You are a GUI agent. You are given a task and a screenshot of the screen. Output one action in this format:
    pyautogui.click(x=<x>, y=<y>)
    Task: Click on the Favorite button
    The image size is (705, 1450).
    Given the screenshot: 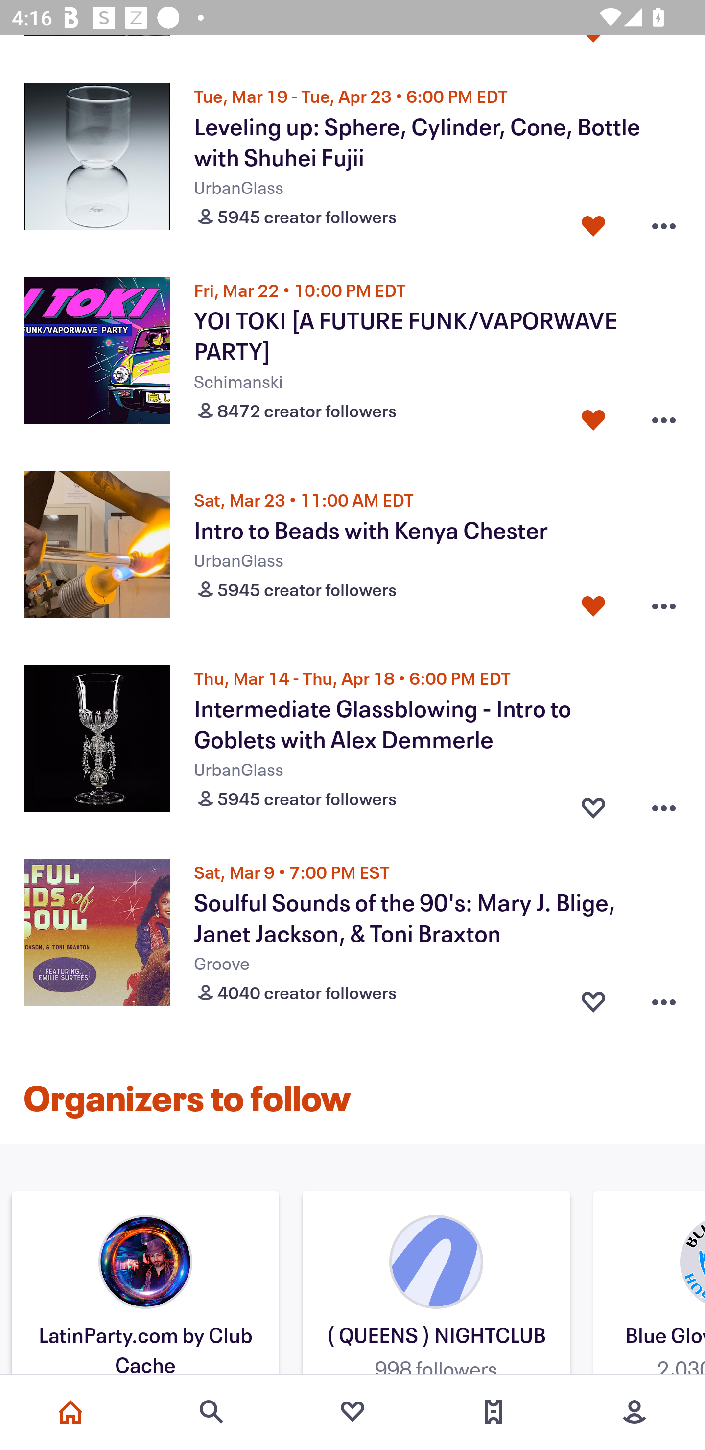 What is the action you would take?
    pyautogui.click(x=593, y=803)
    